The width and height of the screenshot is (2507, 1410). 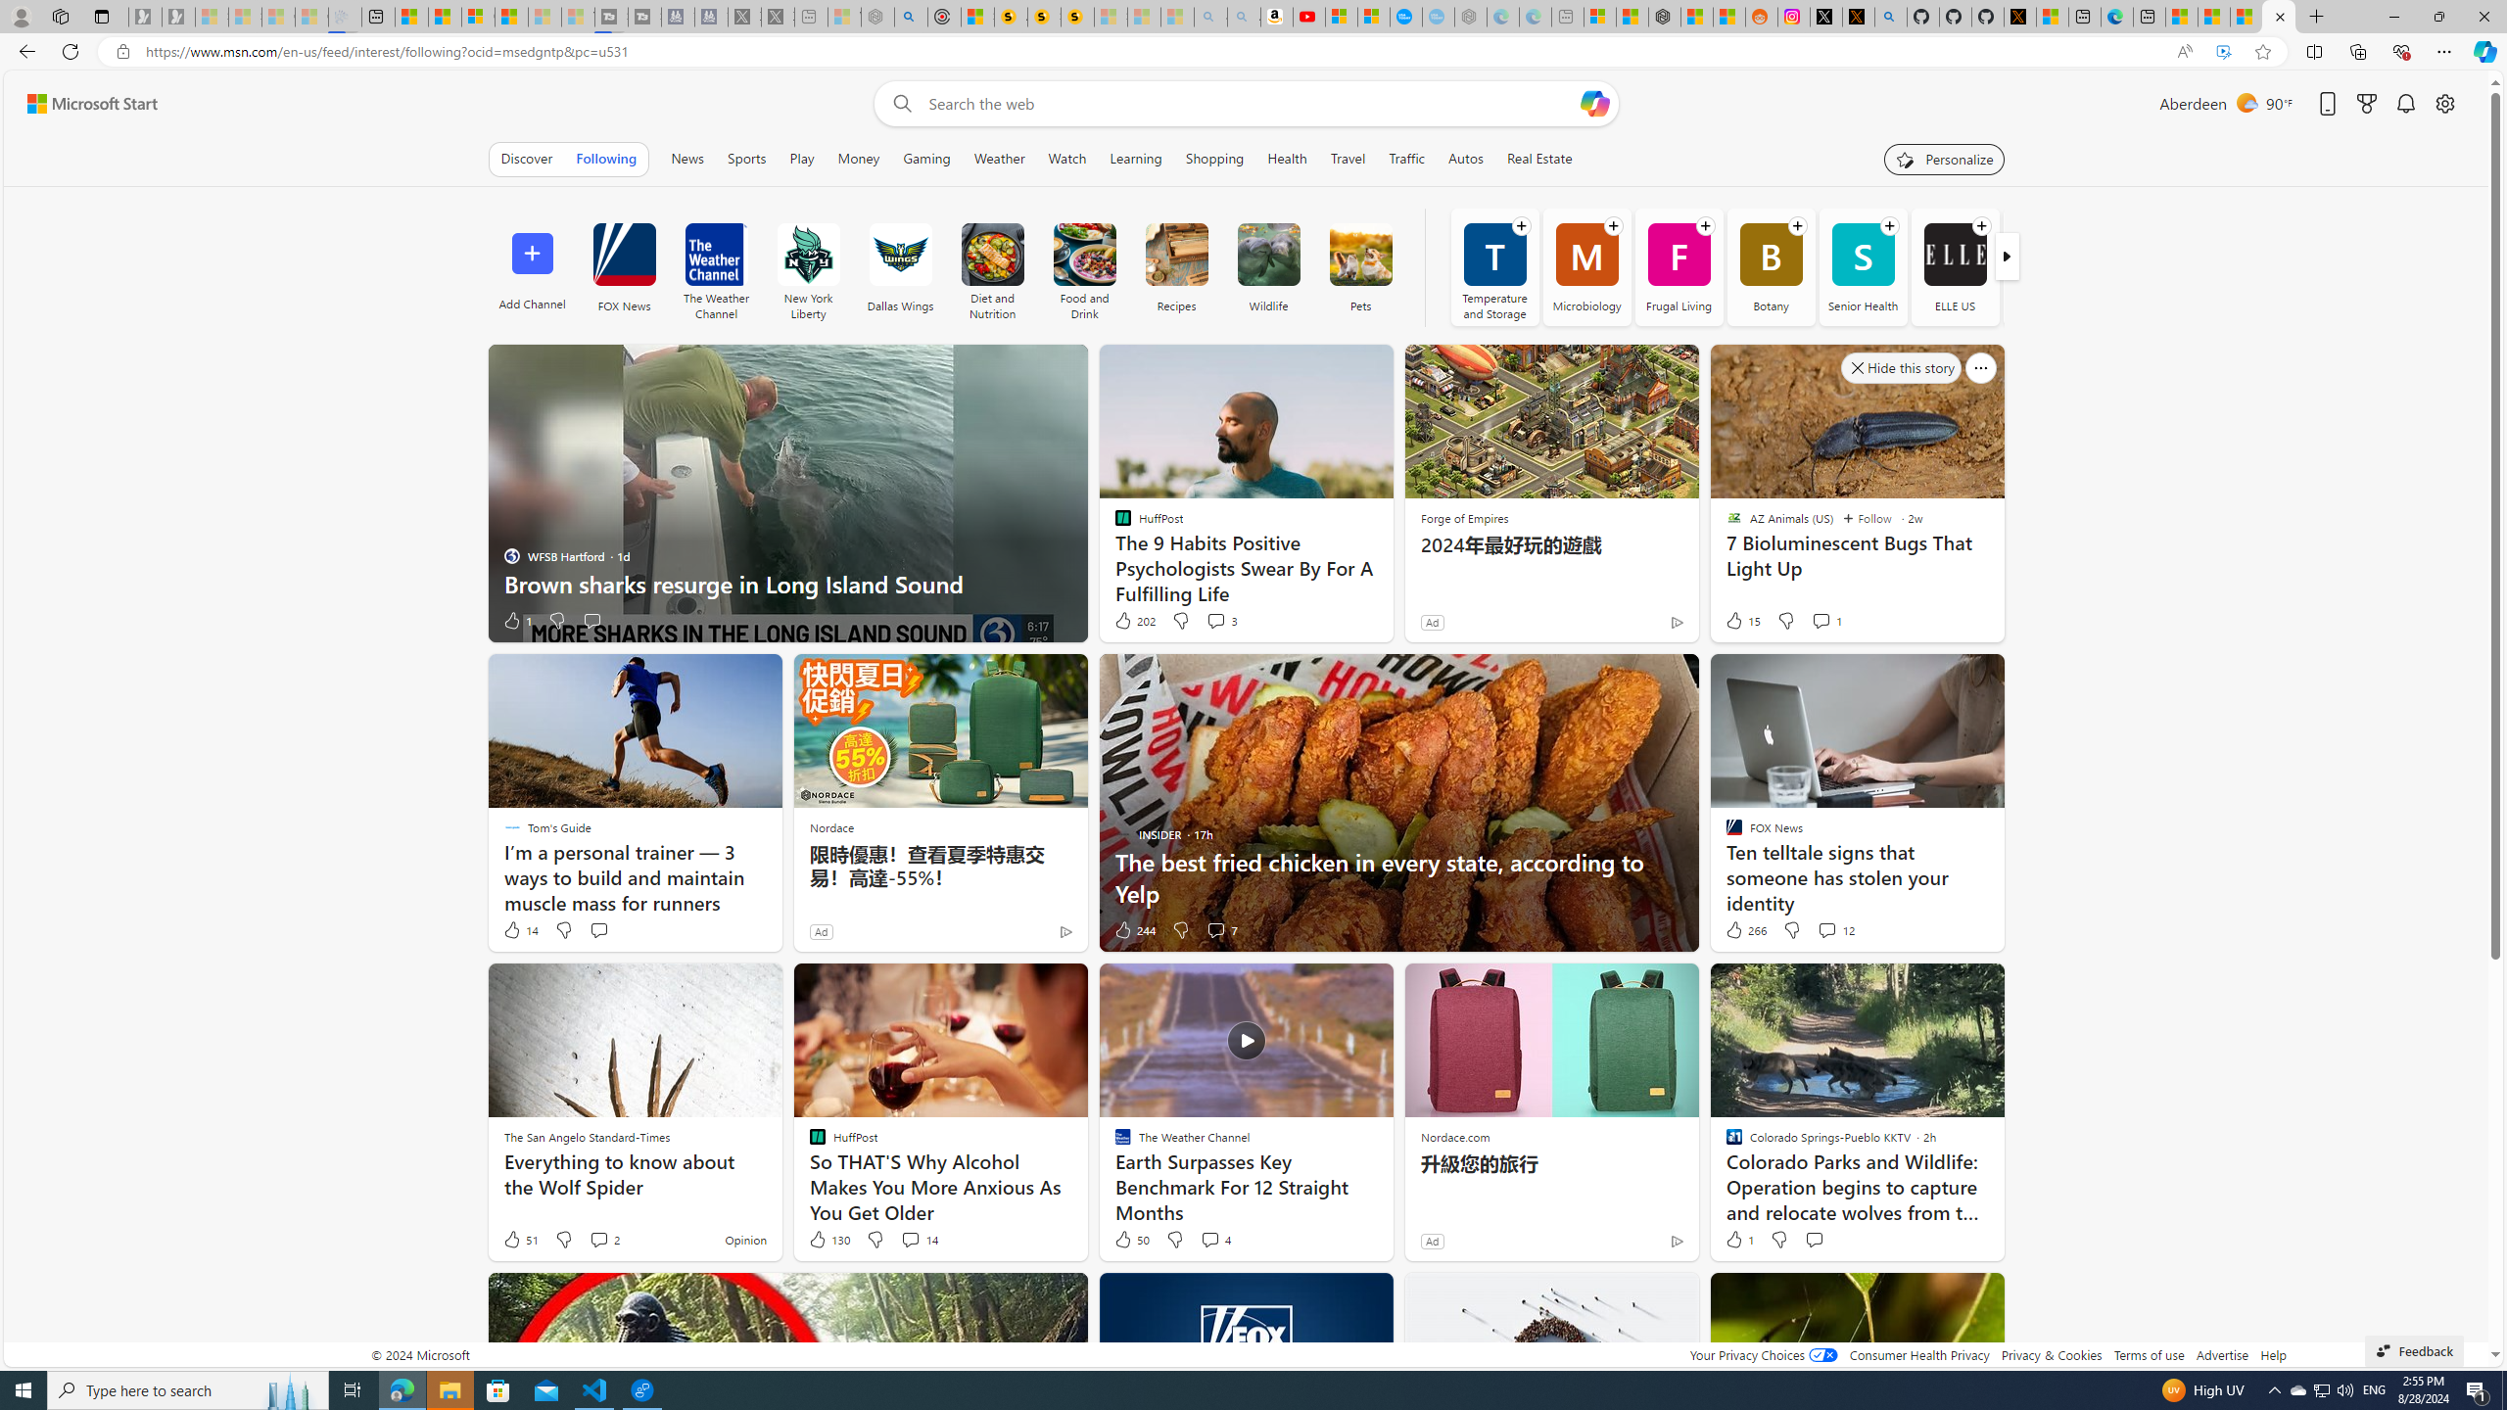 I want to click on Botany, so click(x=1771, y=266).